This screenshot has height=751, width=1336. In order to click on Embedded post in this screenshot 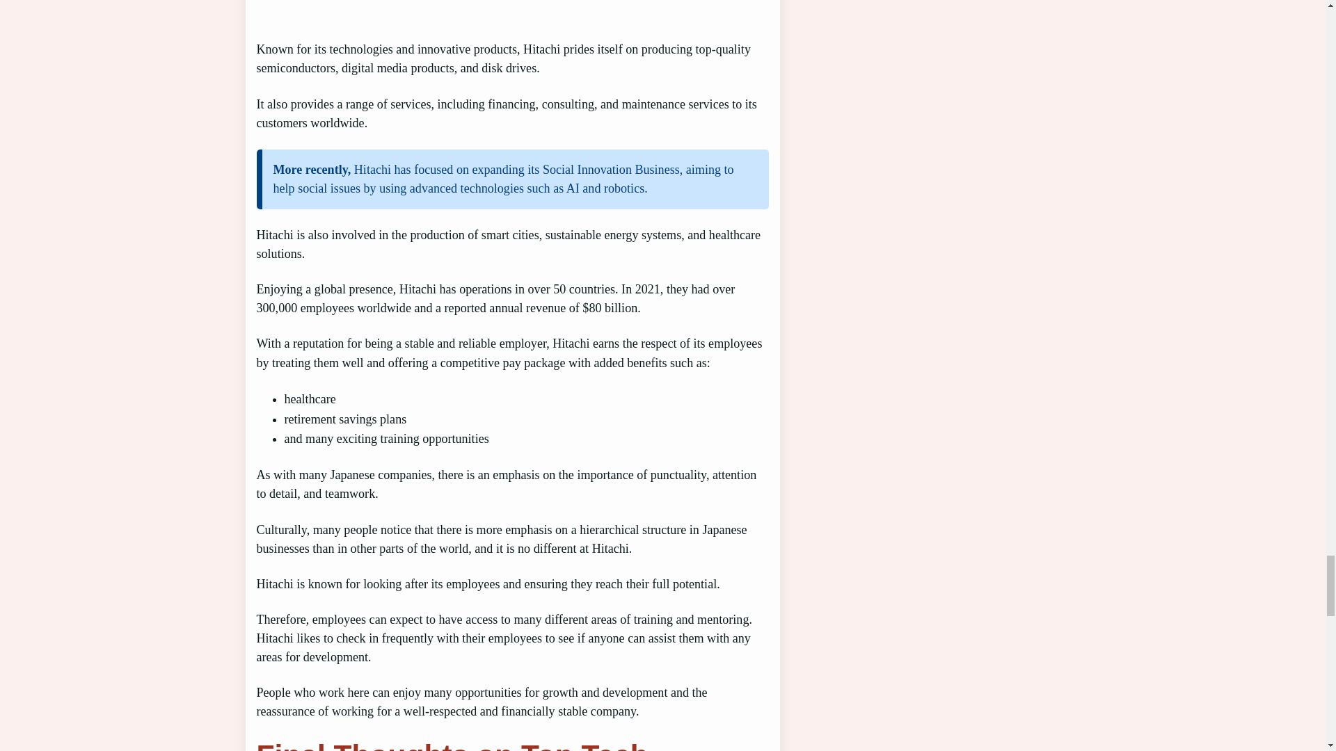, I will do `click(504, 8)`.